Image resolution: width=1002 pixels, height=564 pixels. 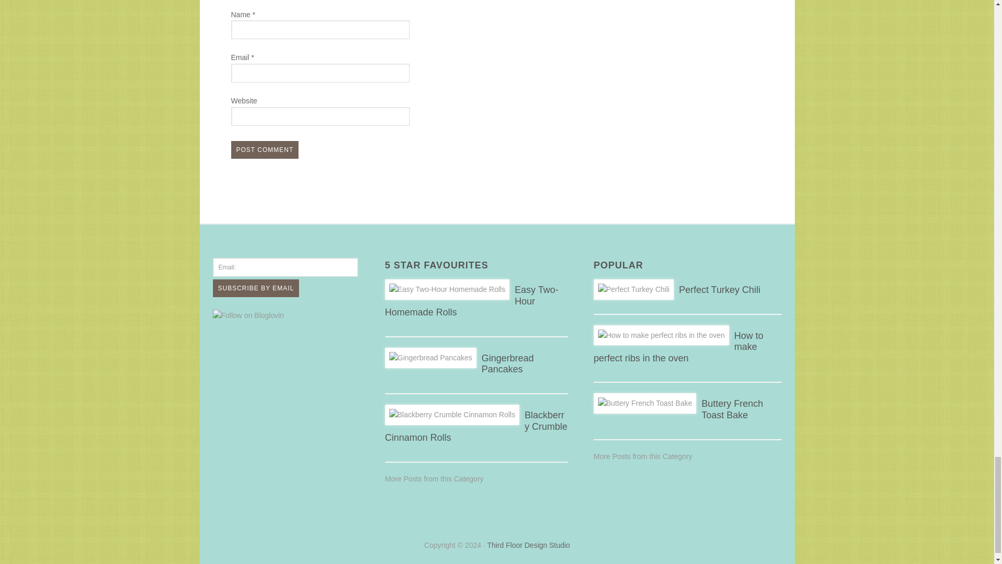 I want to click on Follow hiddenponies on Bloglovin, so click(x=248, y=315).